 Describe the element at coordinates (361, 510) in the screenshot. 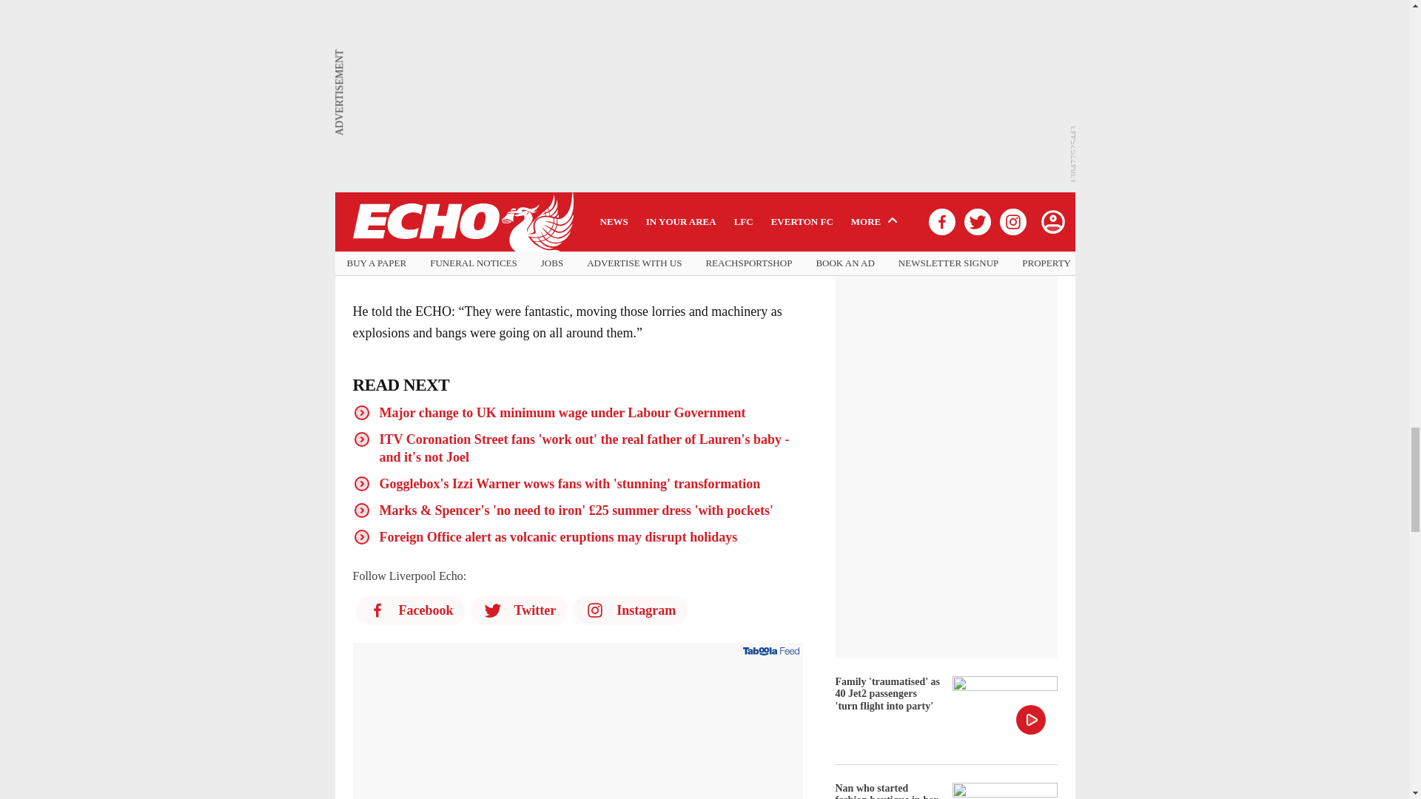

I see `Read Next Article Icon` at that location.